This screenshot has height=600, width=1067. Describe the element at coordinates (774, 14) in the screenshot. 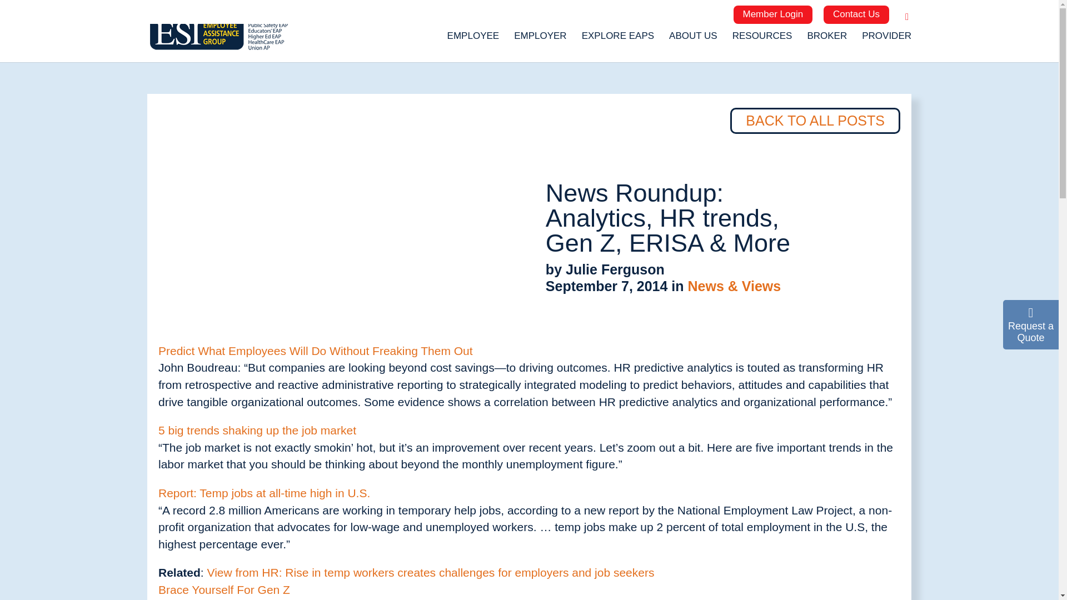

I see `Member Login` at that location.